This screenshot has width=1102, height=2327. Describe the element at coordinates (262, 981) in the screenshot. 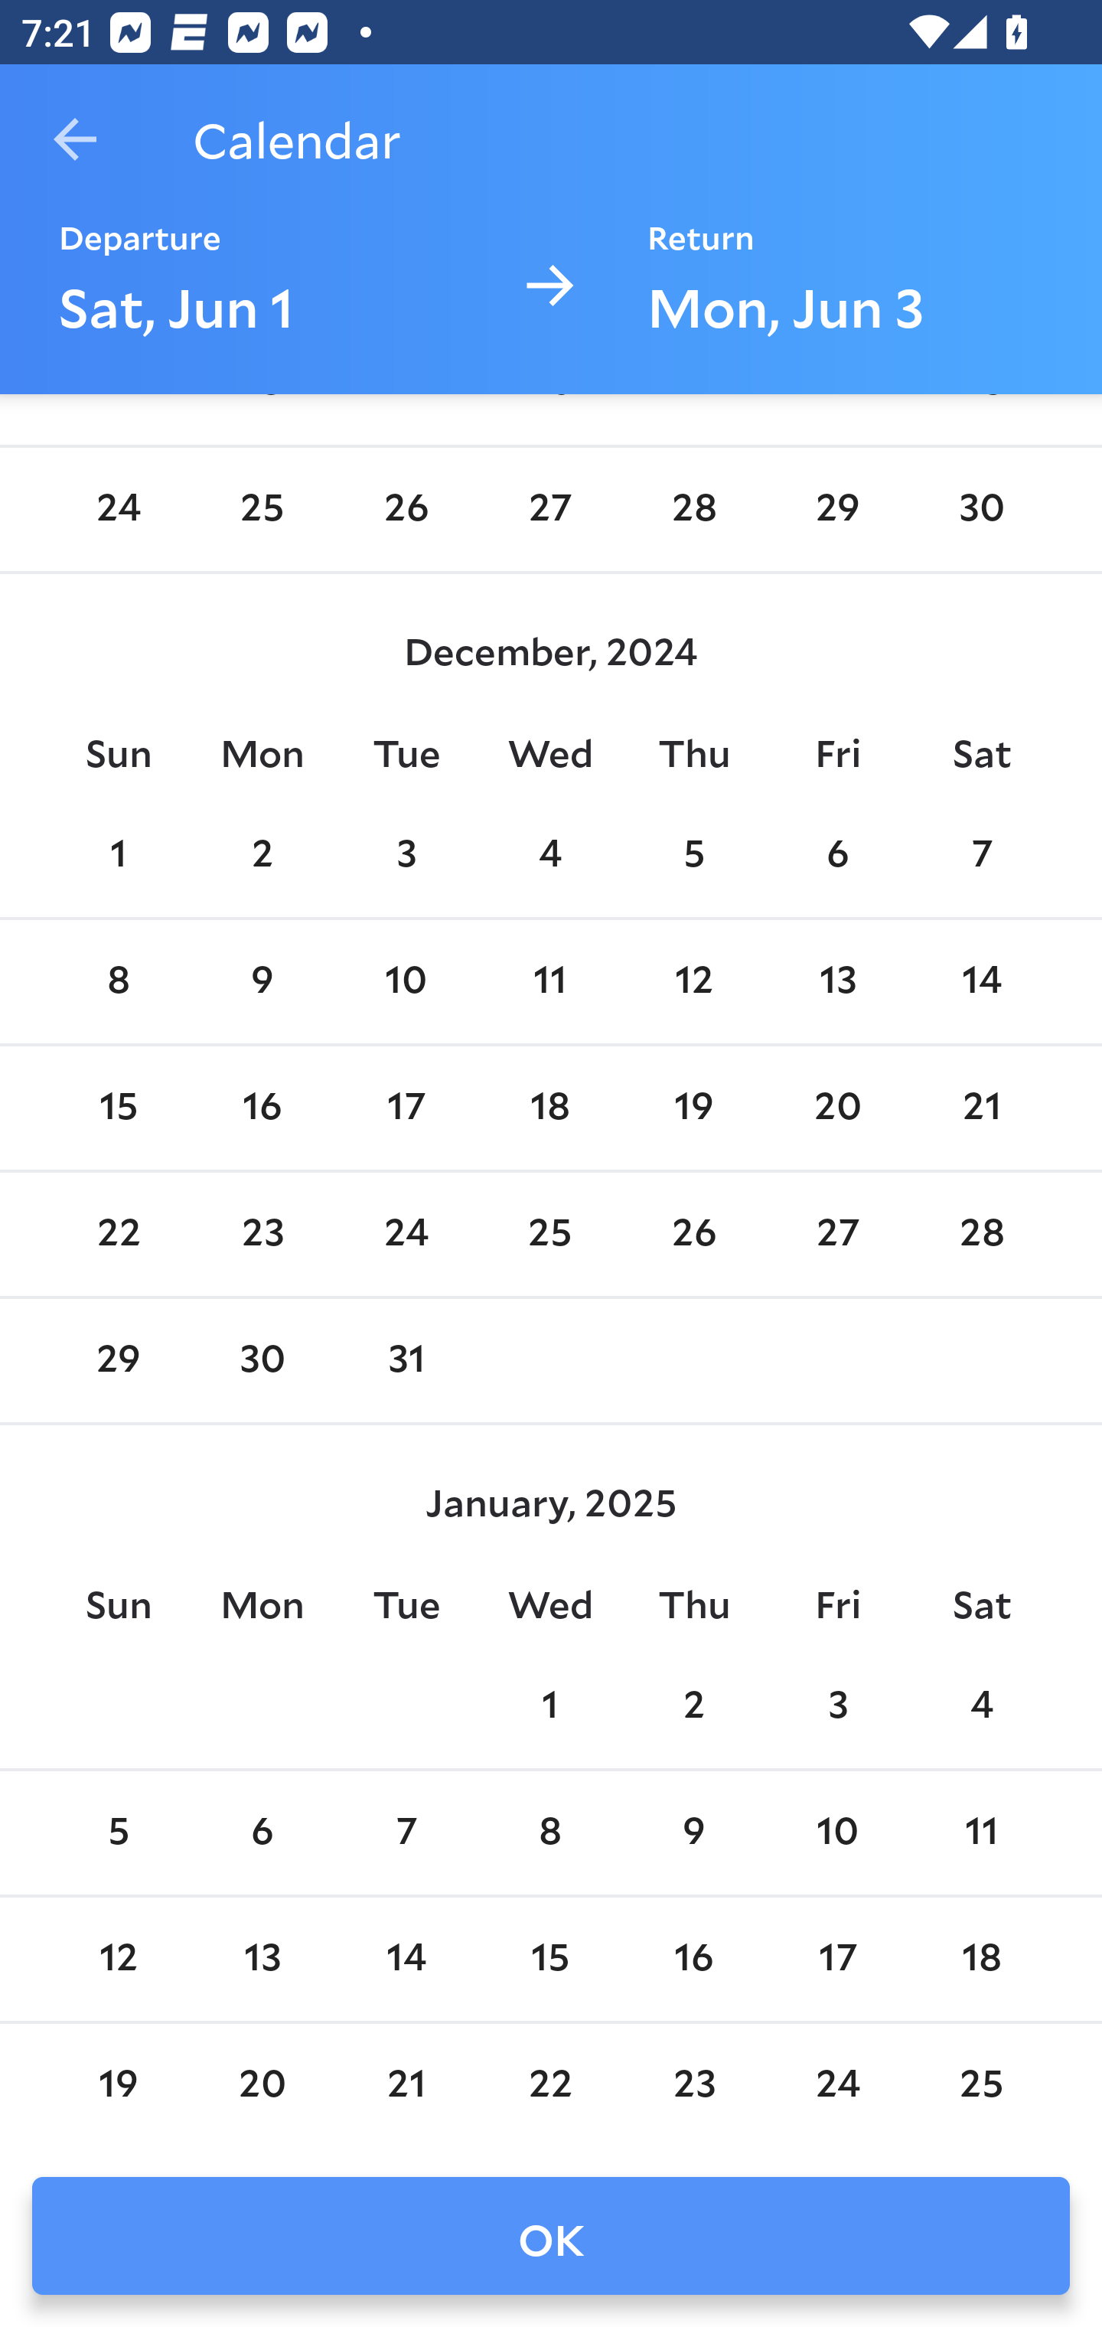

I see `9` at that location.